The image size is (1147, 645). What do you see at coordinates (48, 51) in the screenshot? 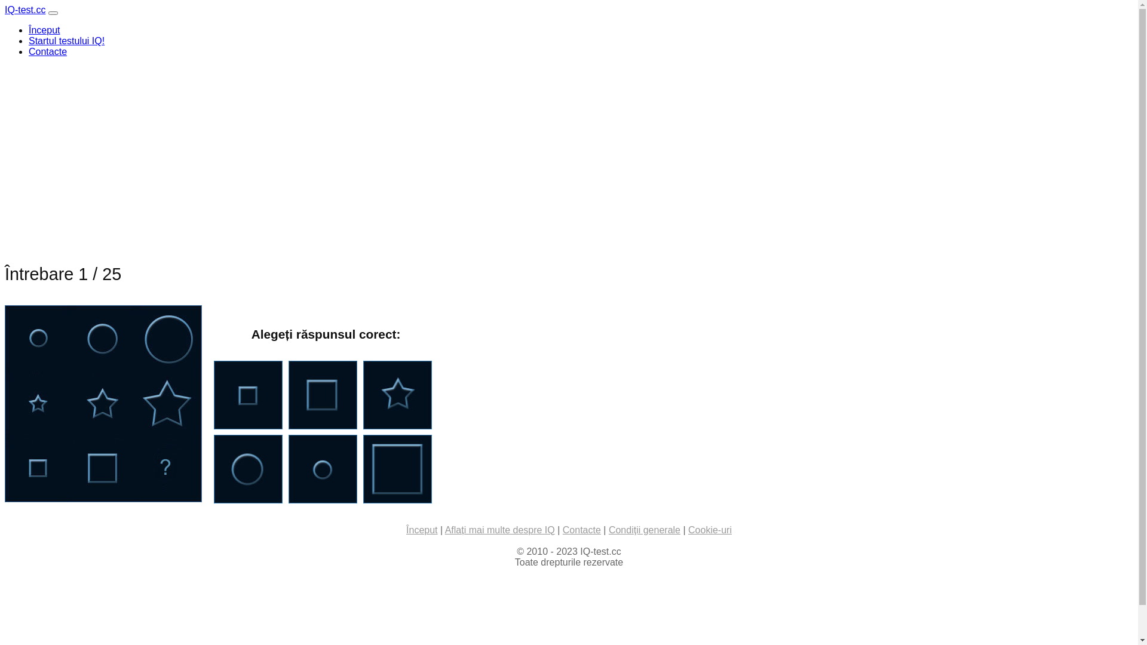
I see `Contacte` at bounding box center [48, 51].